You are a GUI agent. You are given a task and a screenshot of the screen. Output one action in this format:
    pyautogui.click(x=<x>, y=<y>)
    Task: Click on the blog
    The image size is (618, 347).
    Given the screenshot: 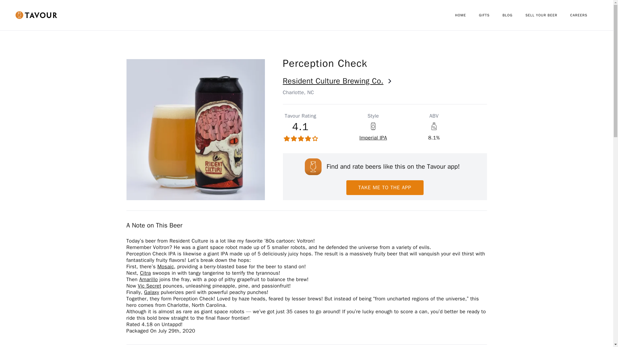 What is the action you would take?
    pyautogui.click(x=514, y=15)
    